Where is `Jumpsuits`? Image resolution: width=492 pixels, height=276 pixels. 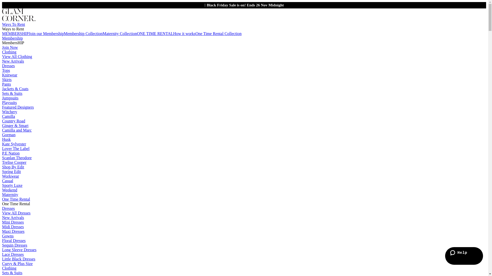
Jumpsuits is located at coordinates (10, 98).